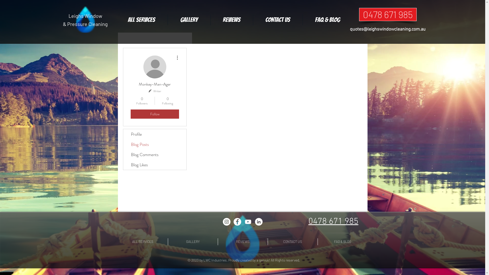 The height and width of the screenshot is (275, 489). I want to click on CONTACT US, so click(278, 20).